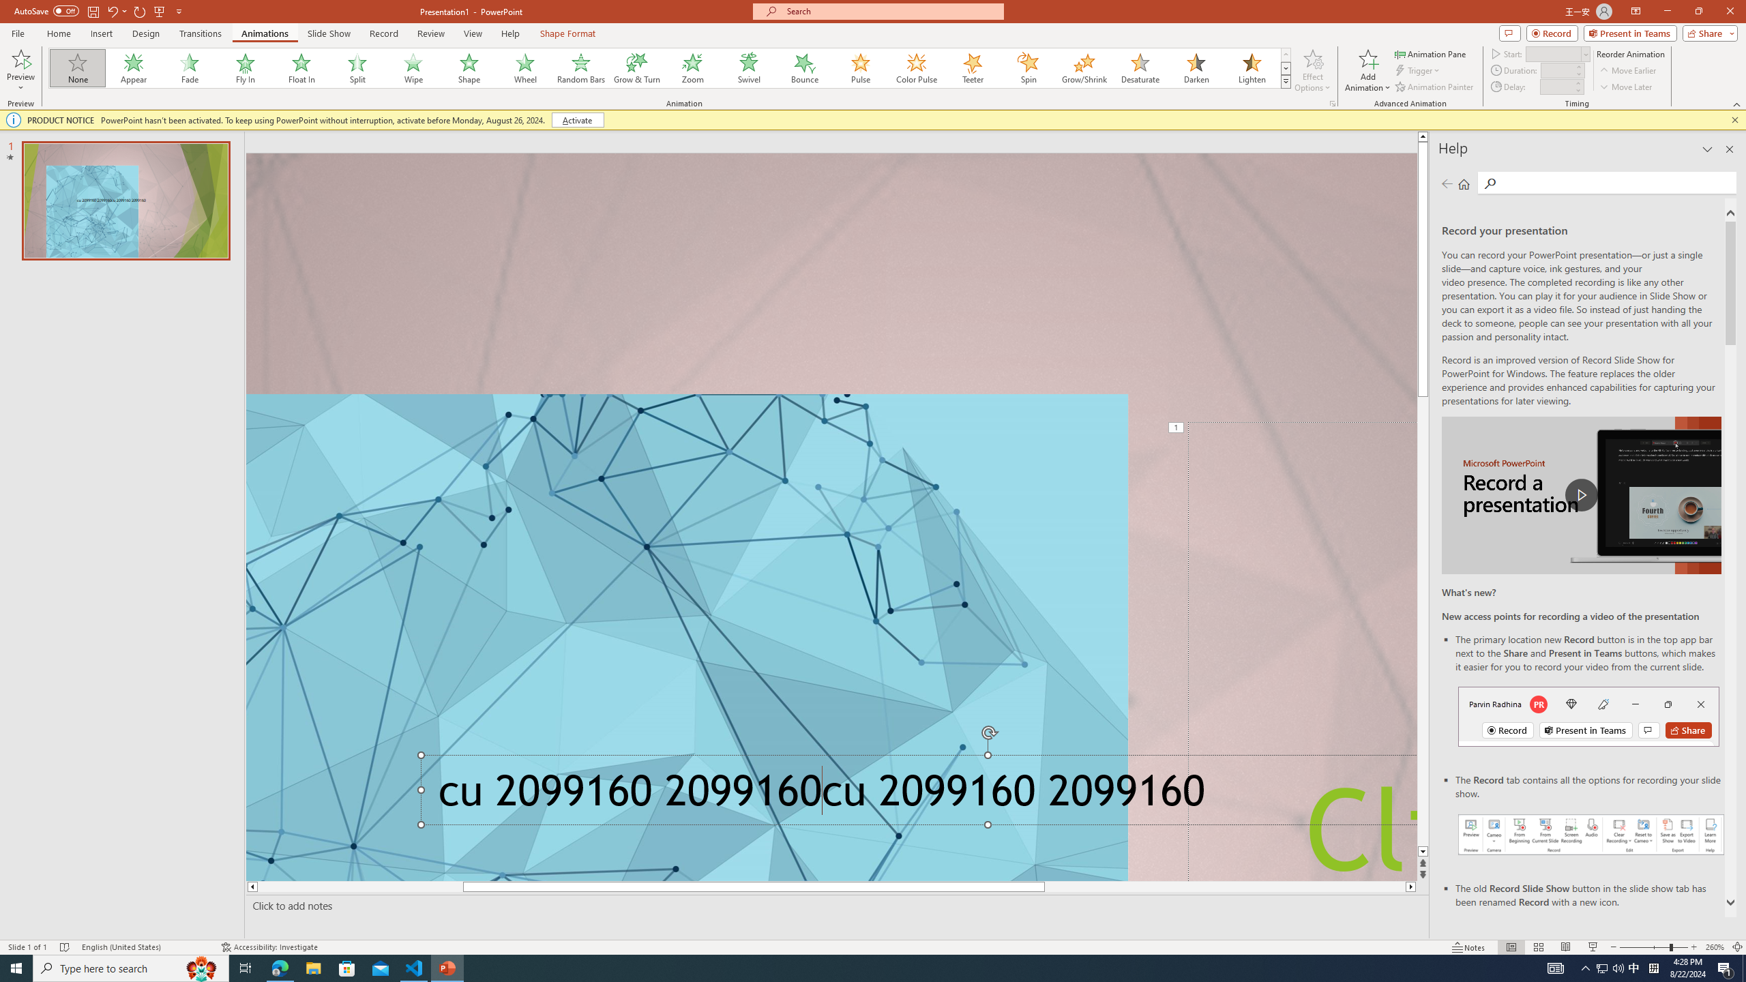 The height and width of the screenshot is (982, 1746). I want to click on Animation Painter, so click(1435, 87).